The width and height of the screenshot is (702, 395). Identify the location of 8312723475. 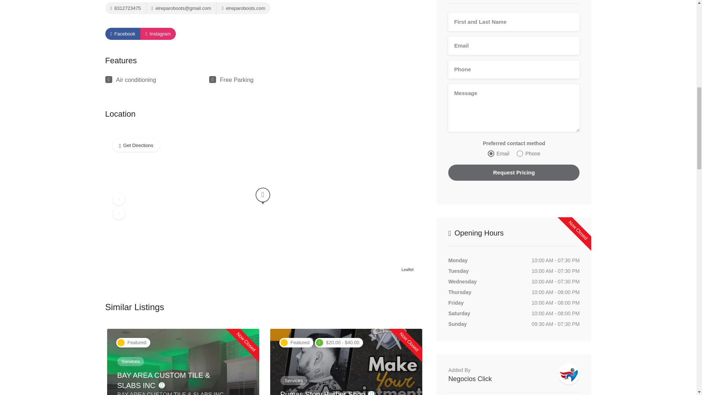
(126, 8).